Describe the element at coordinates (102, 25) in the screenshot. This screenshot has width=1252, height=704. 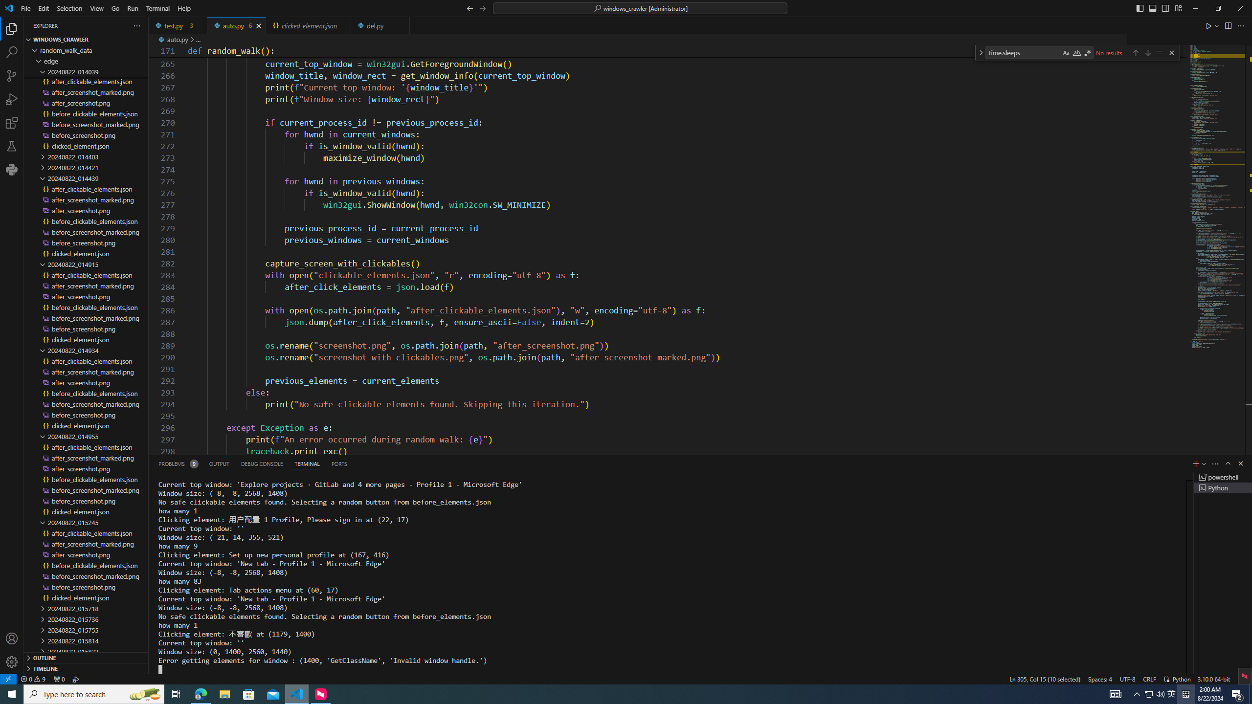
I see `Explorer actions` at that location.